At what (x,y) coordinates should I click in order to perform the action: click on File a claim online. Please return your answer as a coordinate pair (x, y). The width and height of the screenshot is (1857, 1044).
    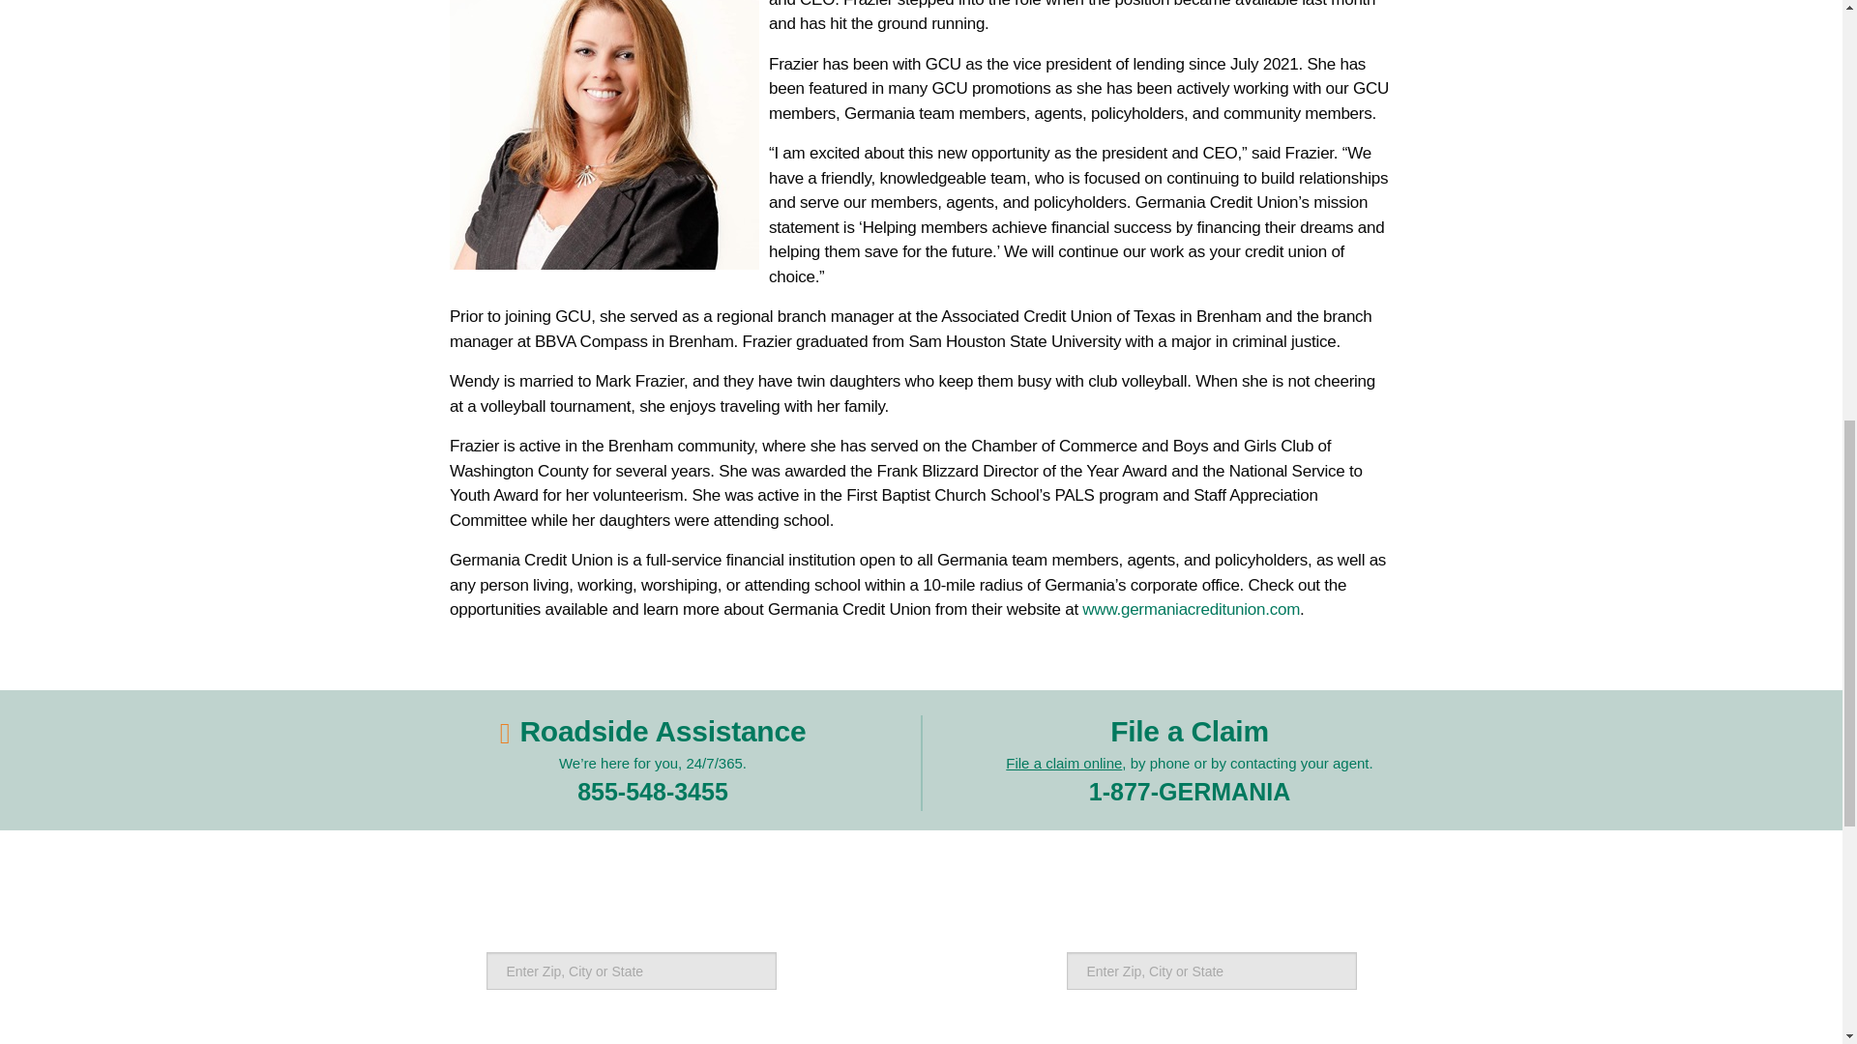
    Looking at the image, I should click on (1064, 762).